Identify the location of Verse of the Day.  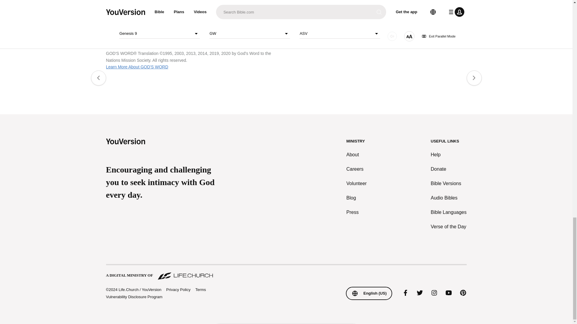
(448, 227).